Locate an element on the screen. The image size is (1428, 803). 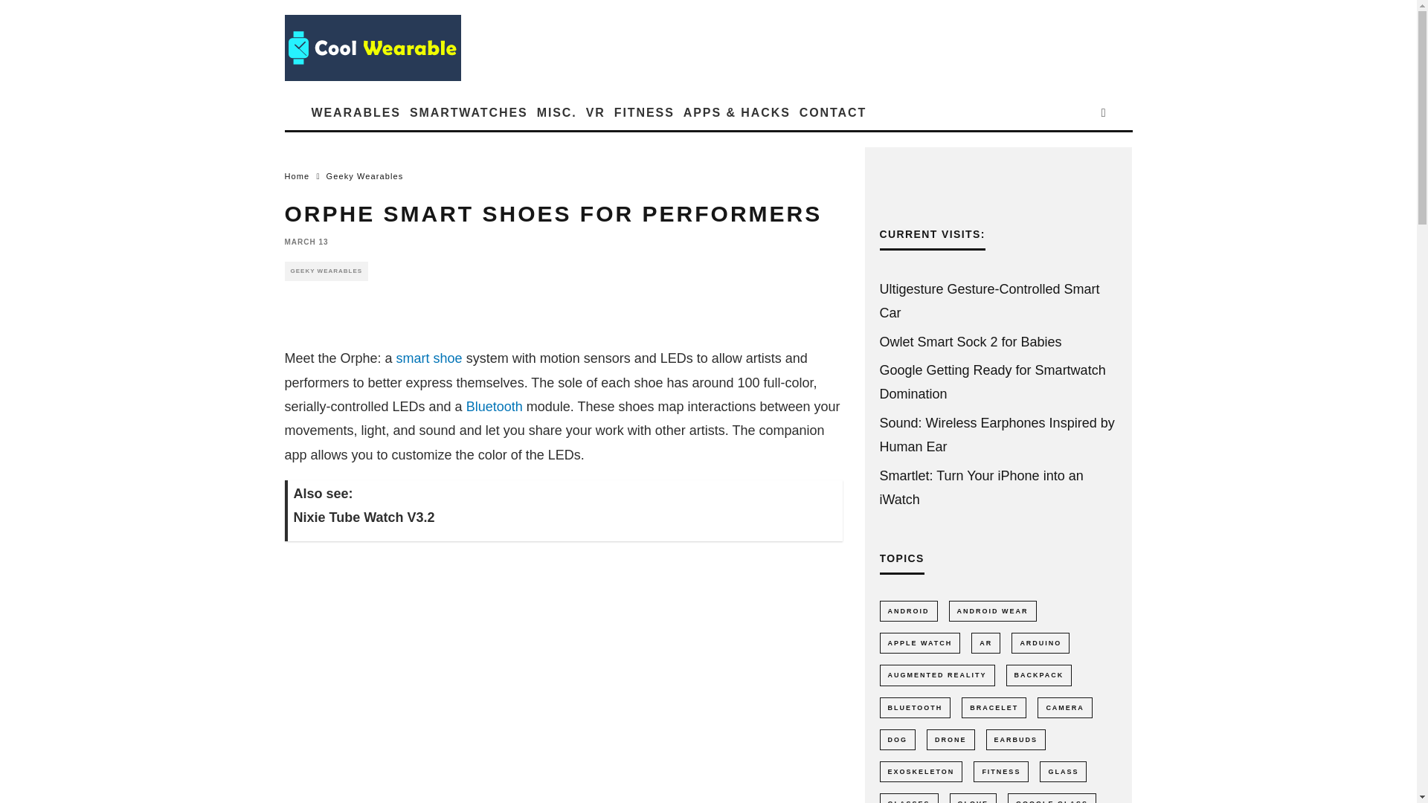
Le Chal Smartshoe for the Blind is located at coordinates (430, 358).